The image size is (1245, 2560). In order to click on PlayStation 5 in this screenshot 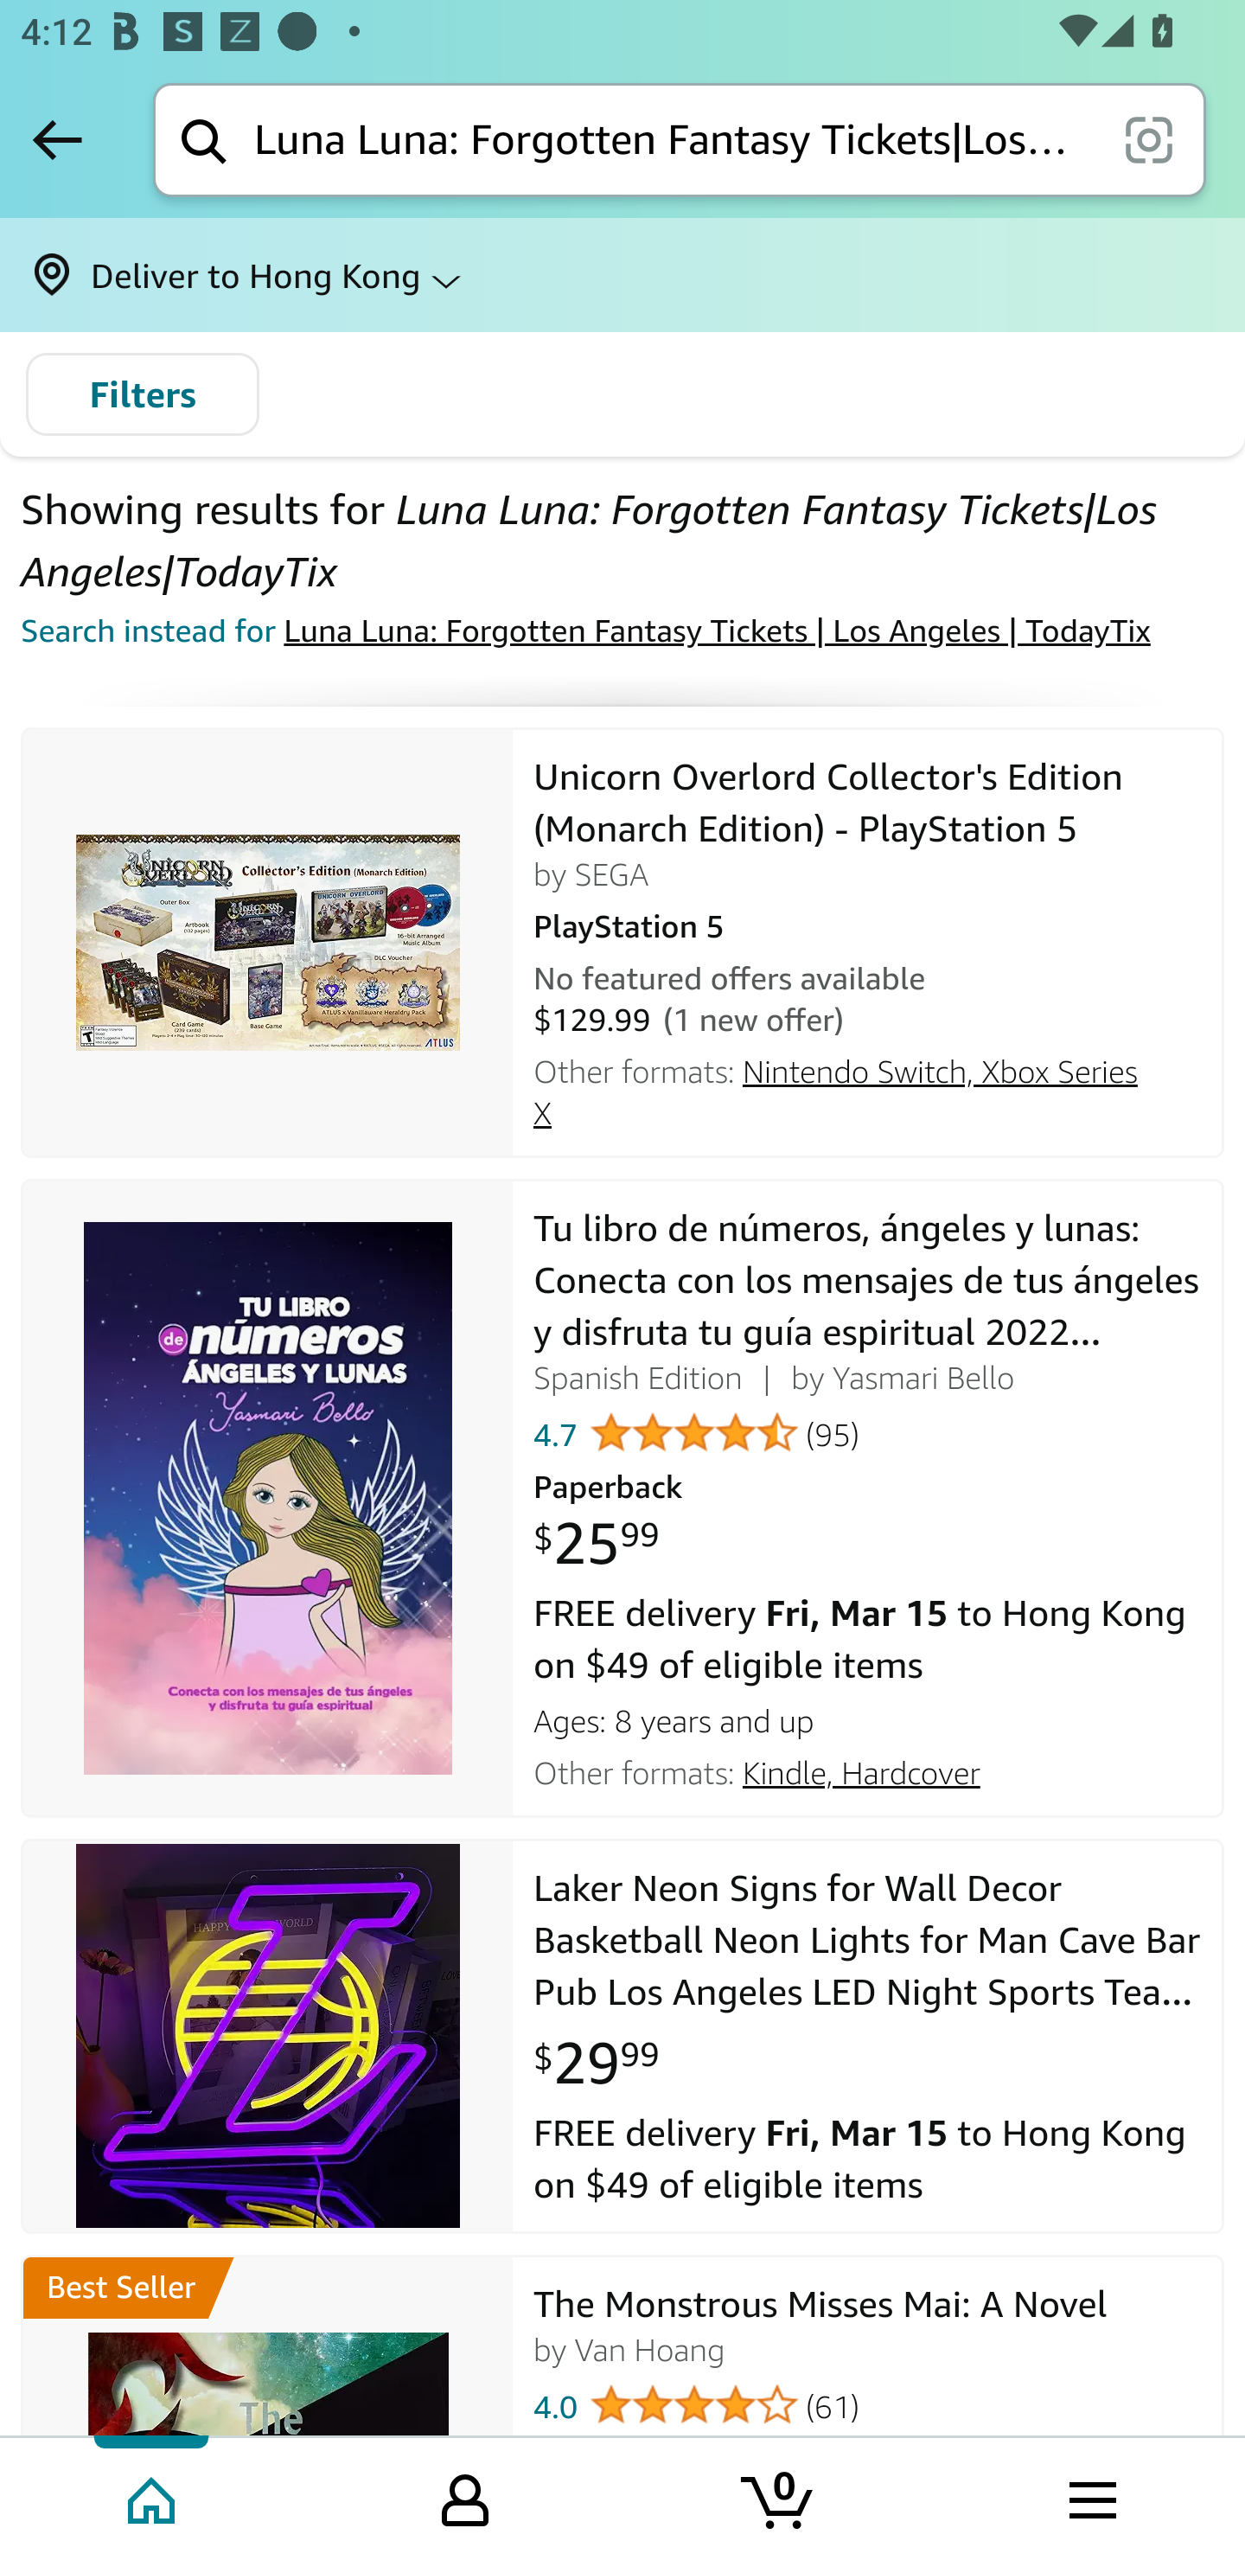, I will do `click(868, 923)`.